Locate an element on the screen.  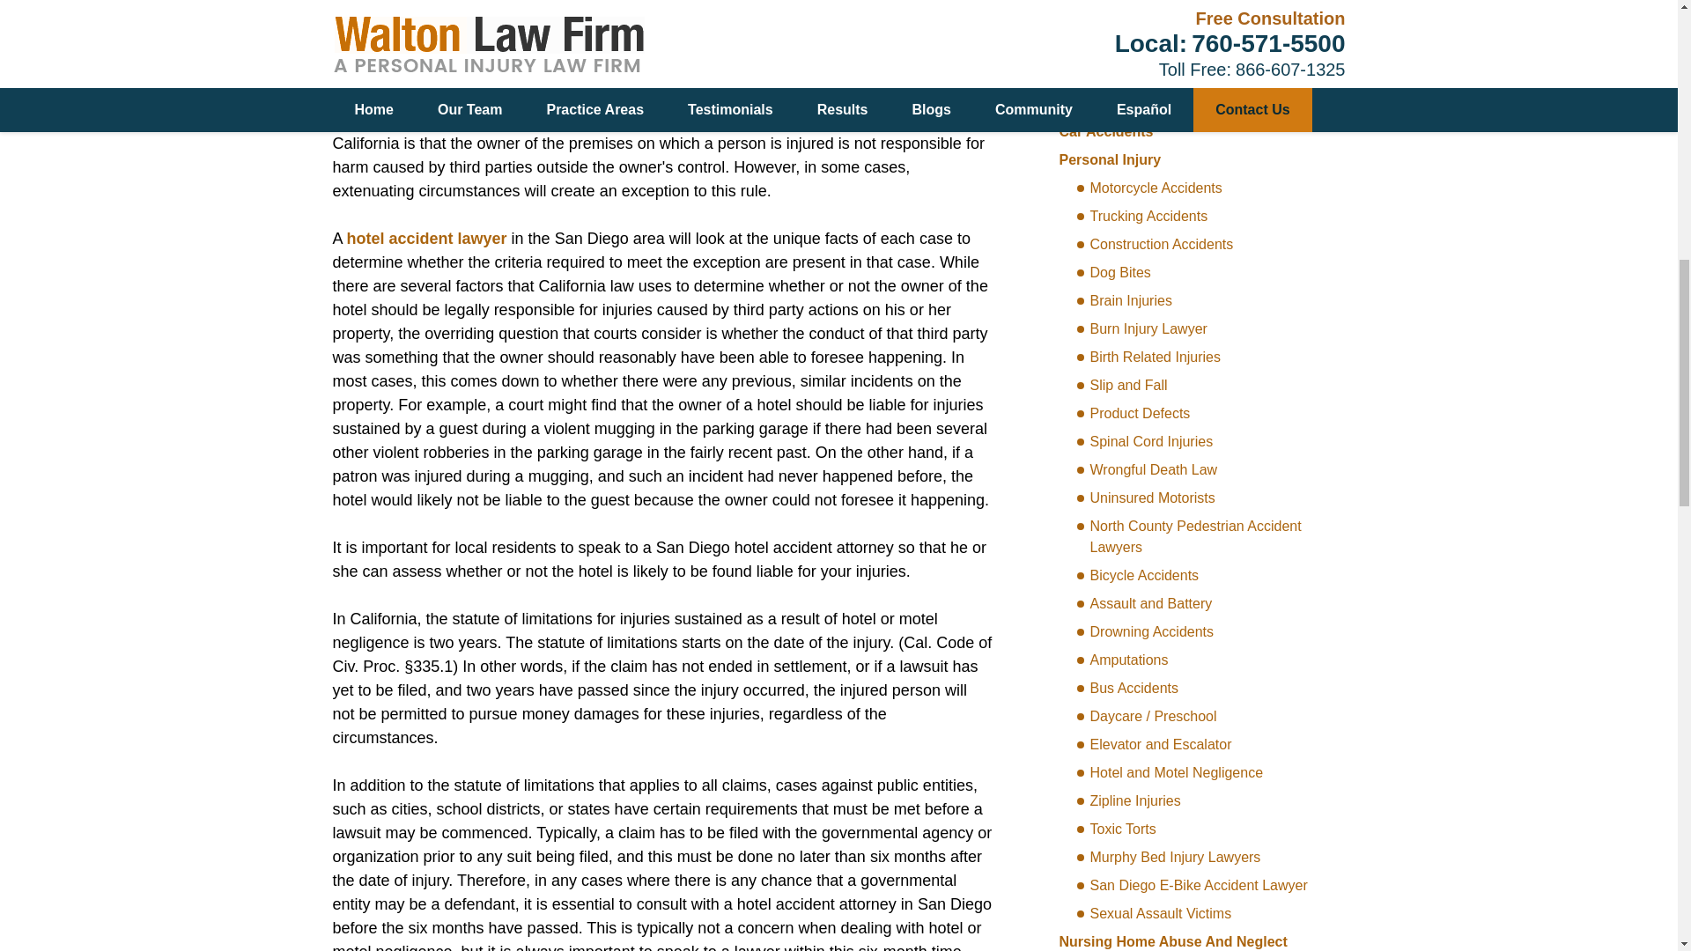
Personal Injury is located at coordinates (1109, 159).